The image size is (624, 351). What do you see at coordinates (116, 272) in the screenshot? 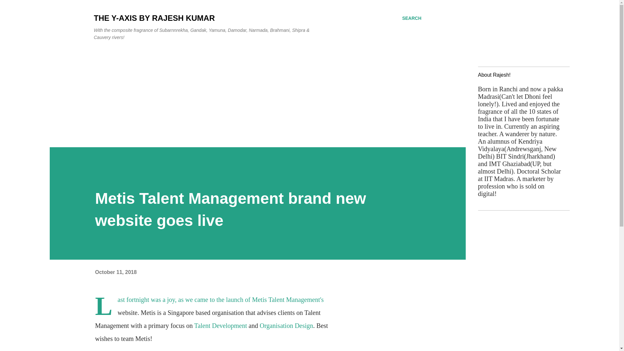
I see `October 11, 2018` at bounding box center [116, 272].